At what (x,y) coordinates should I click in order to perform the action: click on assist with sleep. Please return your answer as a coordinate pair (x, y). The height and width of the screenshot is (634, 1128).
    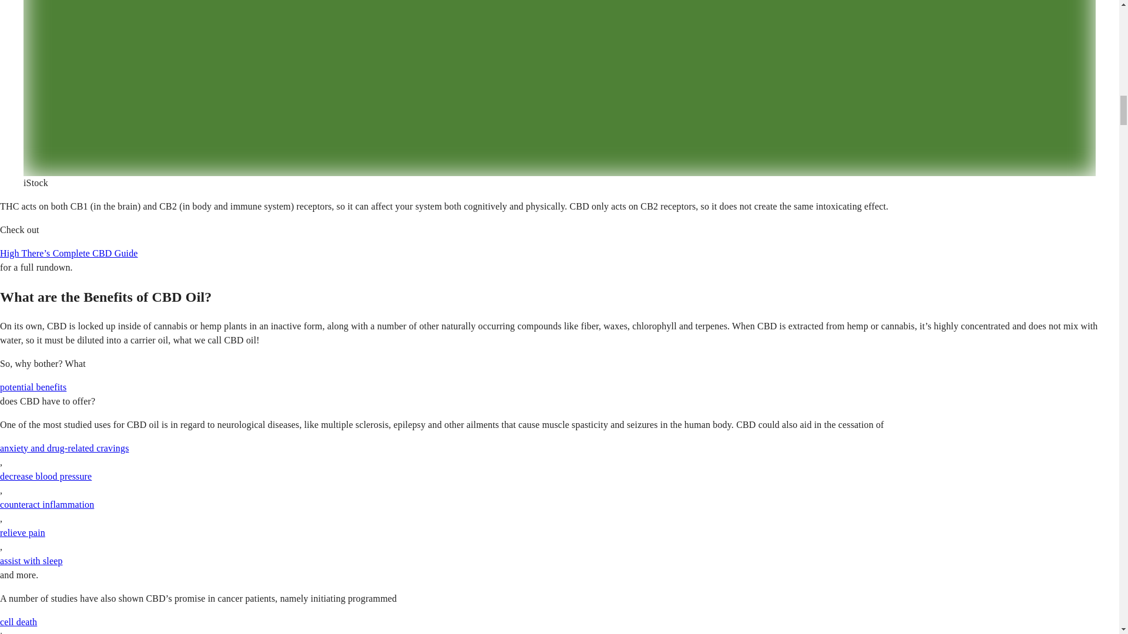
    Looking at the image, I should click on (32, 561).